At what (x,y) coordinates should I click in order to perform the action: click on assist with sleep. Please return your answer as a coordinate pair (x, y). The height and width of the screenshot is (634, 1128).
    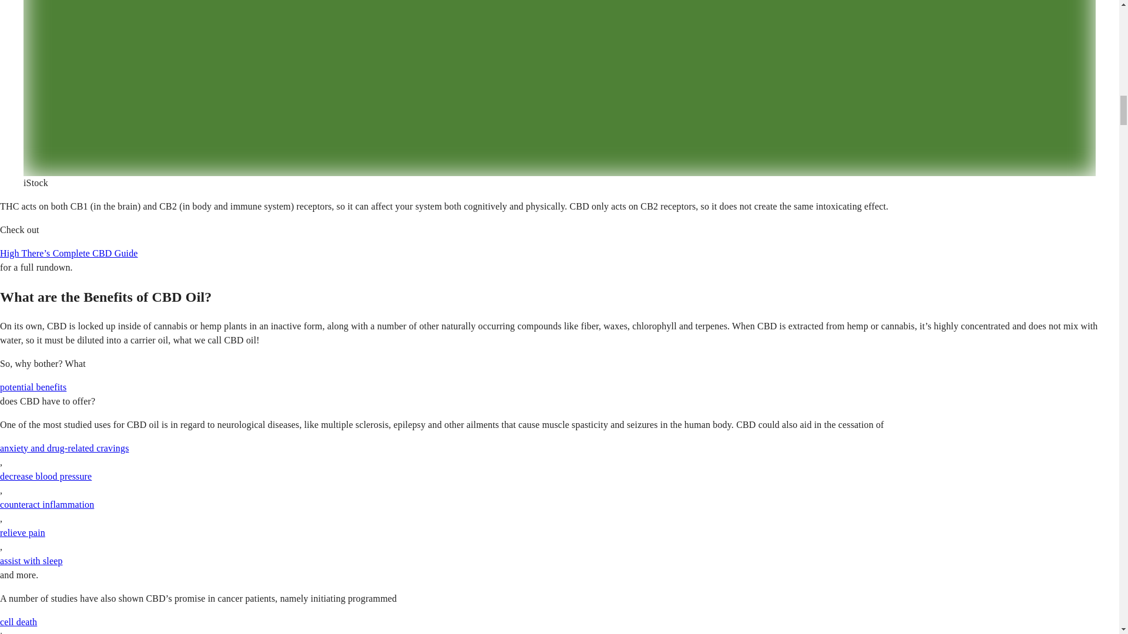
    Looking at the image, I should click on (32, 561).